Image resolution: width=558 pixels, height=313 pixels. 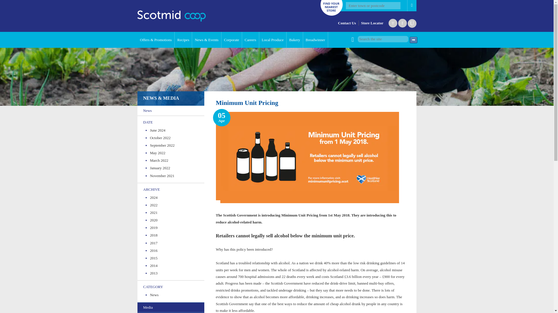 I want to click on January 2022, so click(x=174, y=168).